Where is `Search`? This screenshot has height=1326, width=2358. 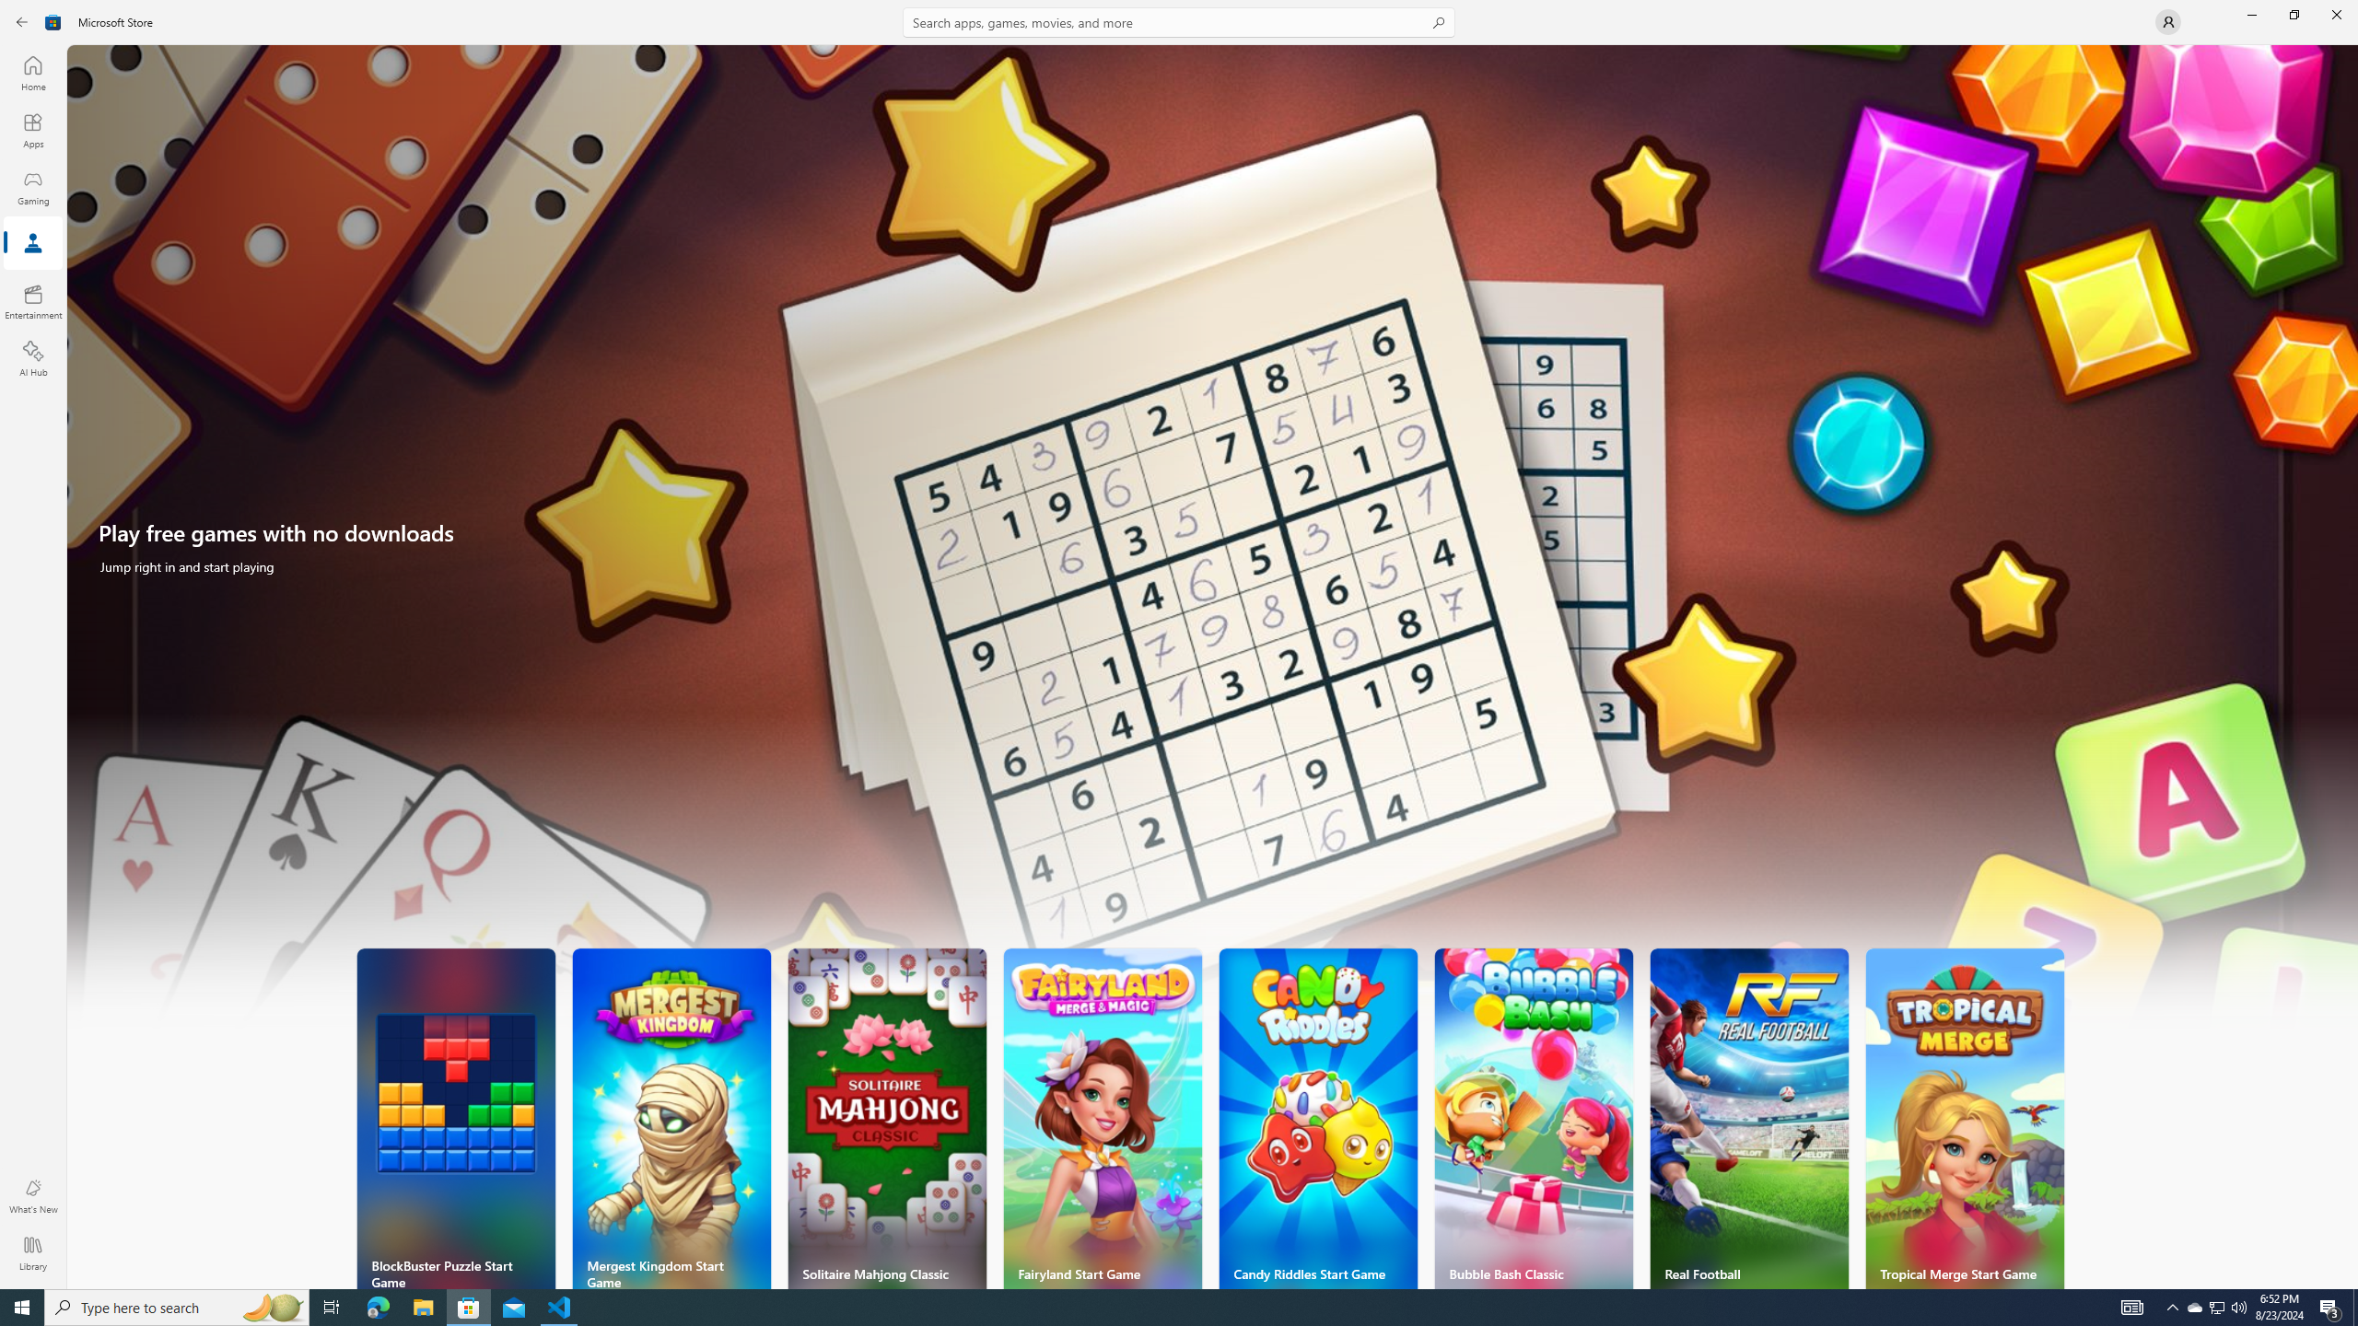 Search is located at coordinates (1179, 22).